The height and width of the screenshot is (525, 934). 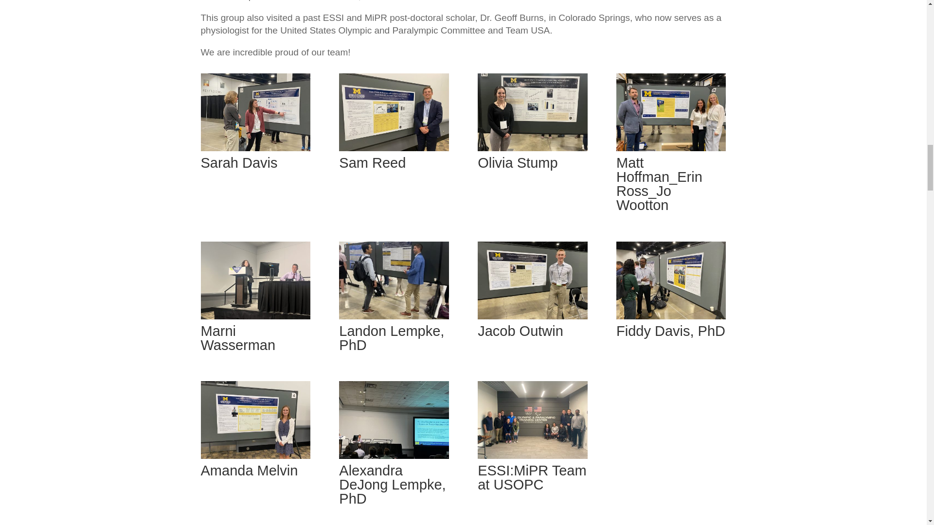 What do you see at coordinates (255, 316) in the screenshot?
I see `Marni Wasserman` at bounding box center [255, 316].